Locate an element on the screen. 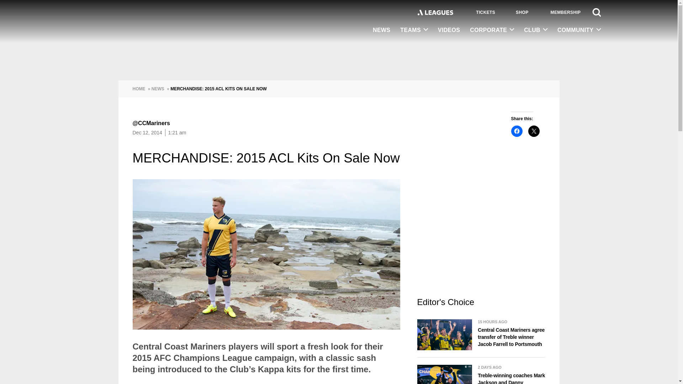  NEWS is located at coordinates (381, 31).